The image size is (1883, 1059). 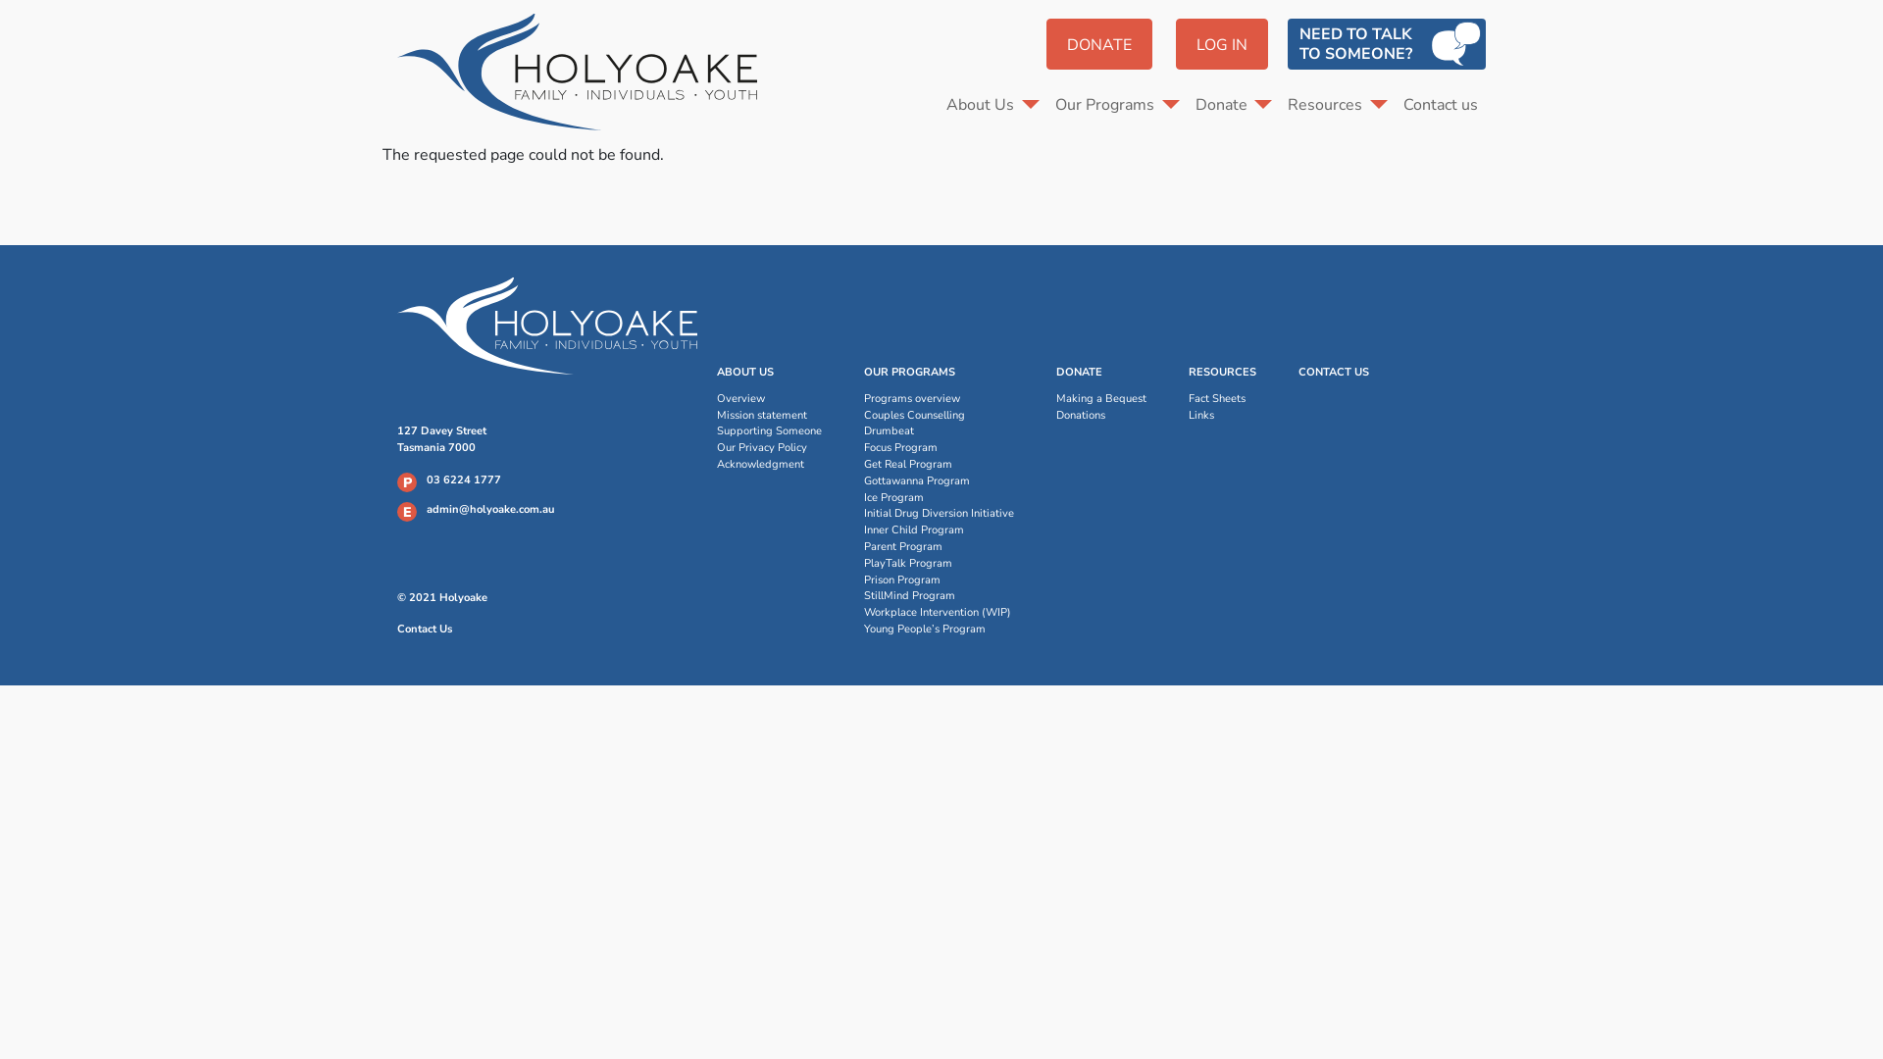 What do you see at coordinates (940, 565) in the screenshot?
I see `PlayTalk Program` at bounding box center [940, 565].